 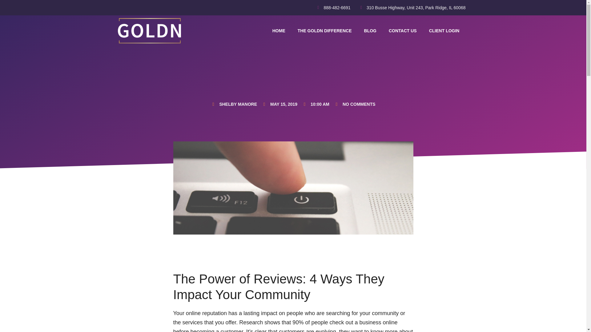 I want to click on HOME, so click(x=279, y=31).